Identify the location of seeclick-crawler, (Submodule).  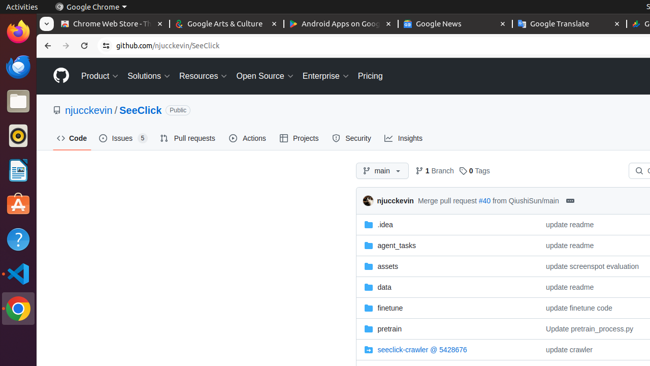
(422, 350).